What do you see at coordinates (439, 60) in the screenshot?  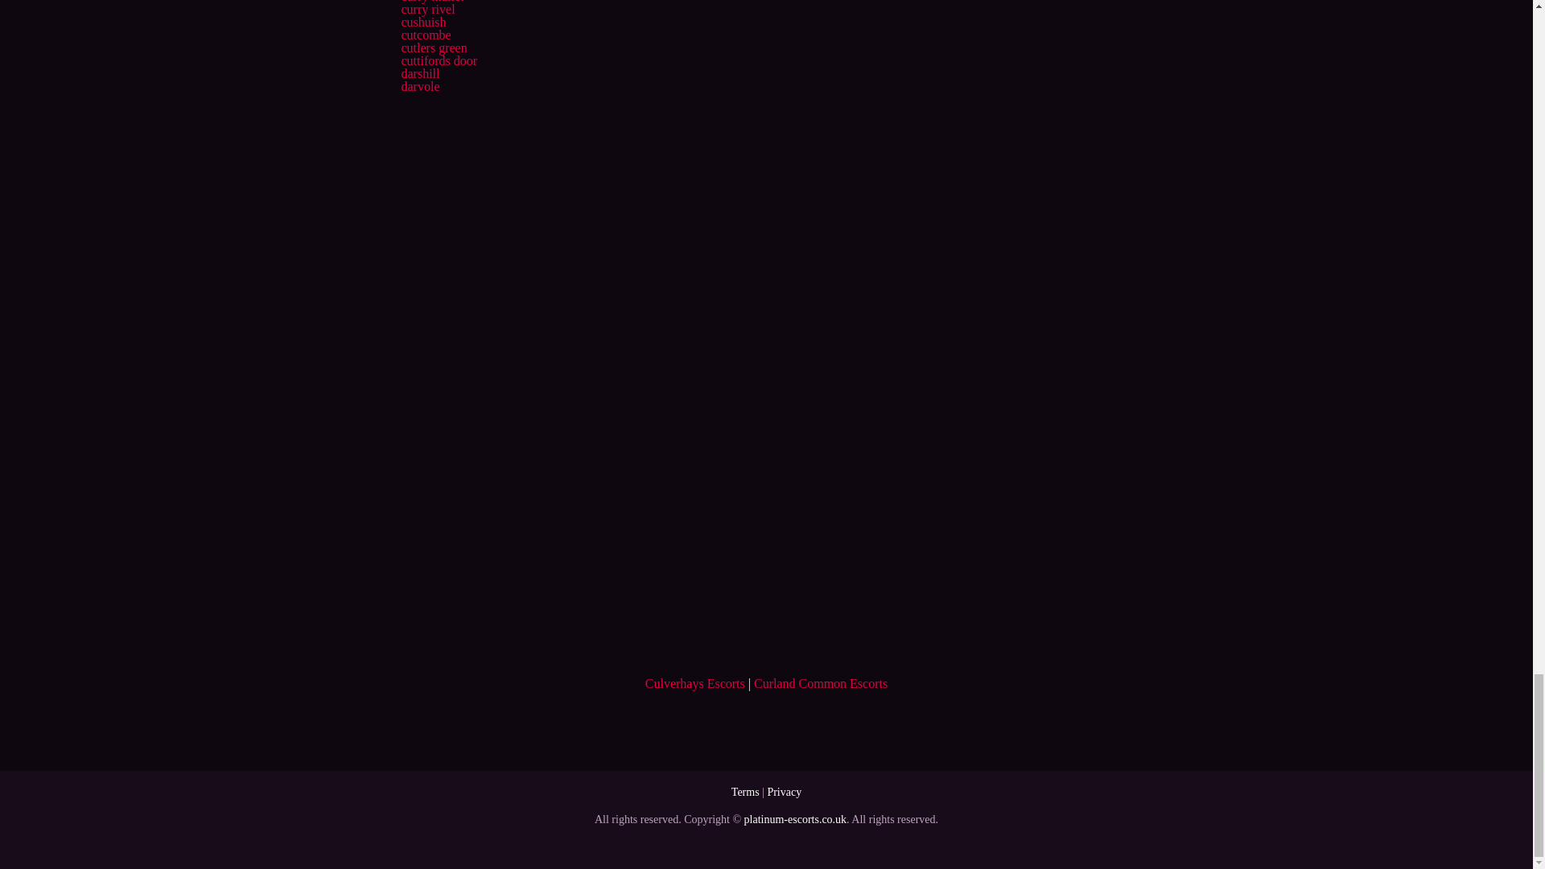 I see `cuttifords door` at bounding box center [439, 60].